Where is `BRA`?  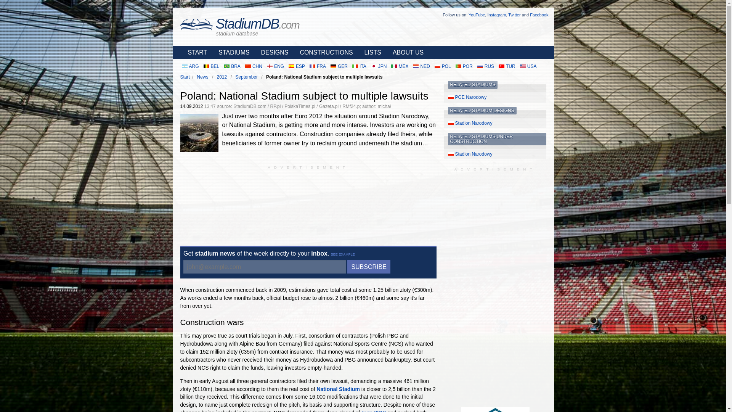
BRA is located at coordinates (232, 66).